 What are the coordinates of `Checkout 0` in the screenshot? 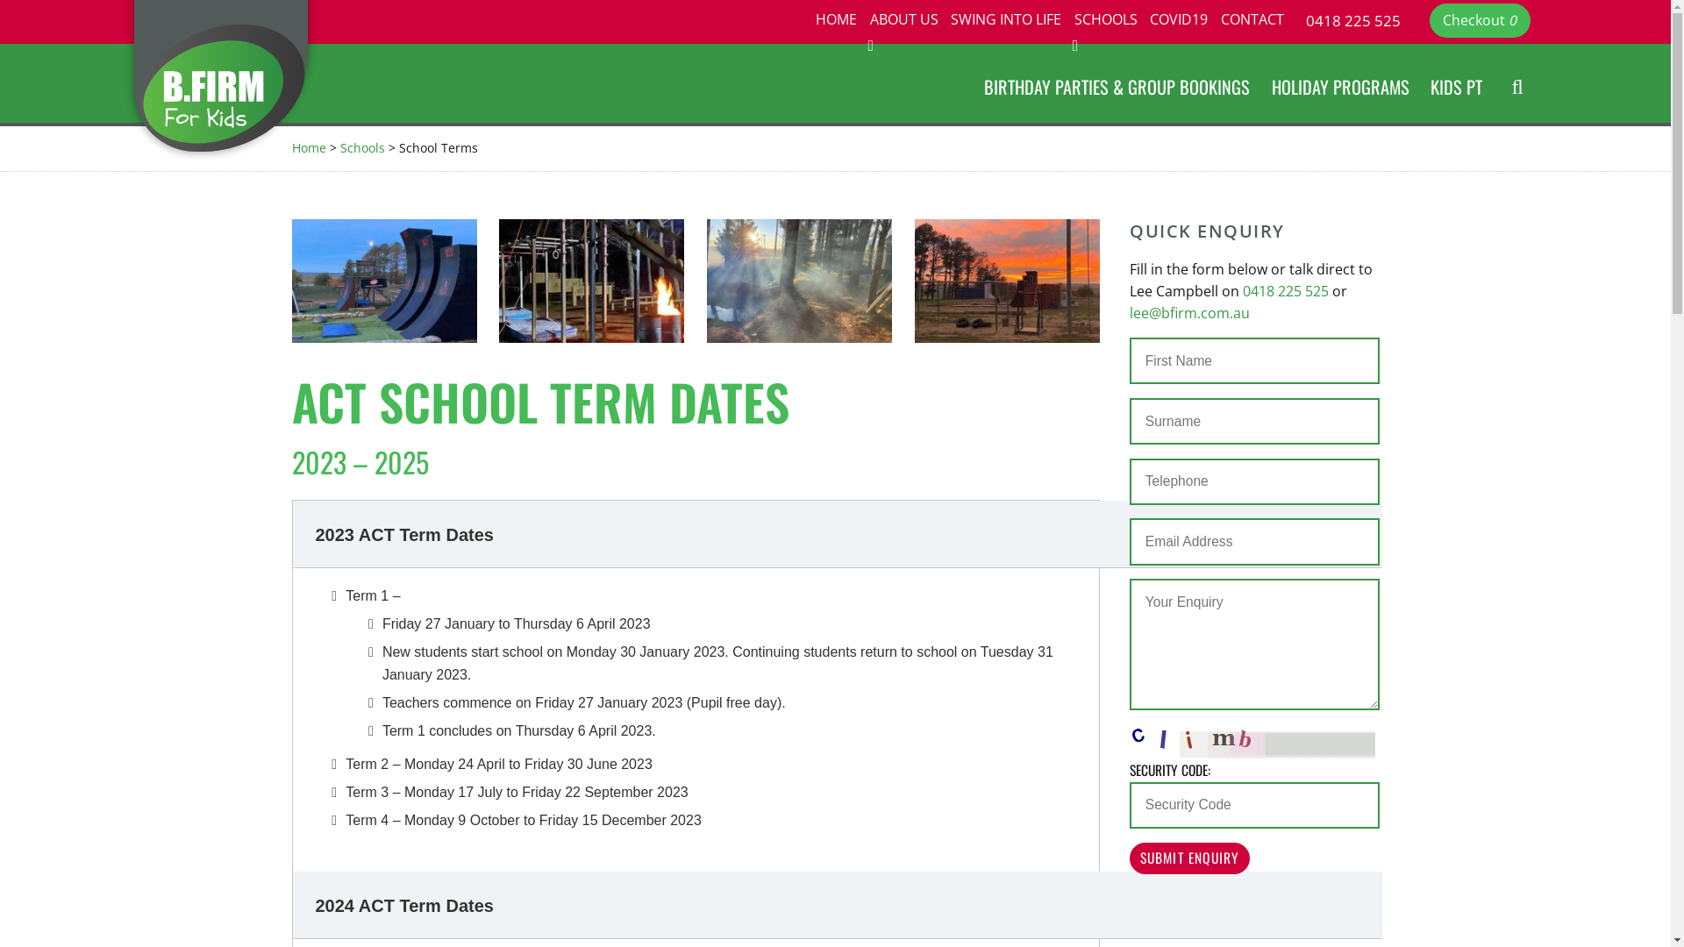 It's located at (1480, 20).